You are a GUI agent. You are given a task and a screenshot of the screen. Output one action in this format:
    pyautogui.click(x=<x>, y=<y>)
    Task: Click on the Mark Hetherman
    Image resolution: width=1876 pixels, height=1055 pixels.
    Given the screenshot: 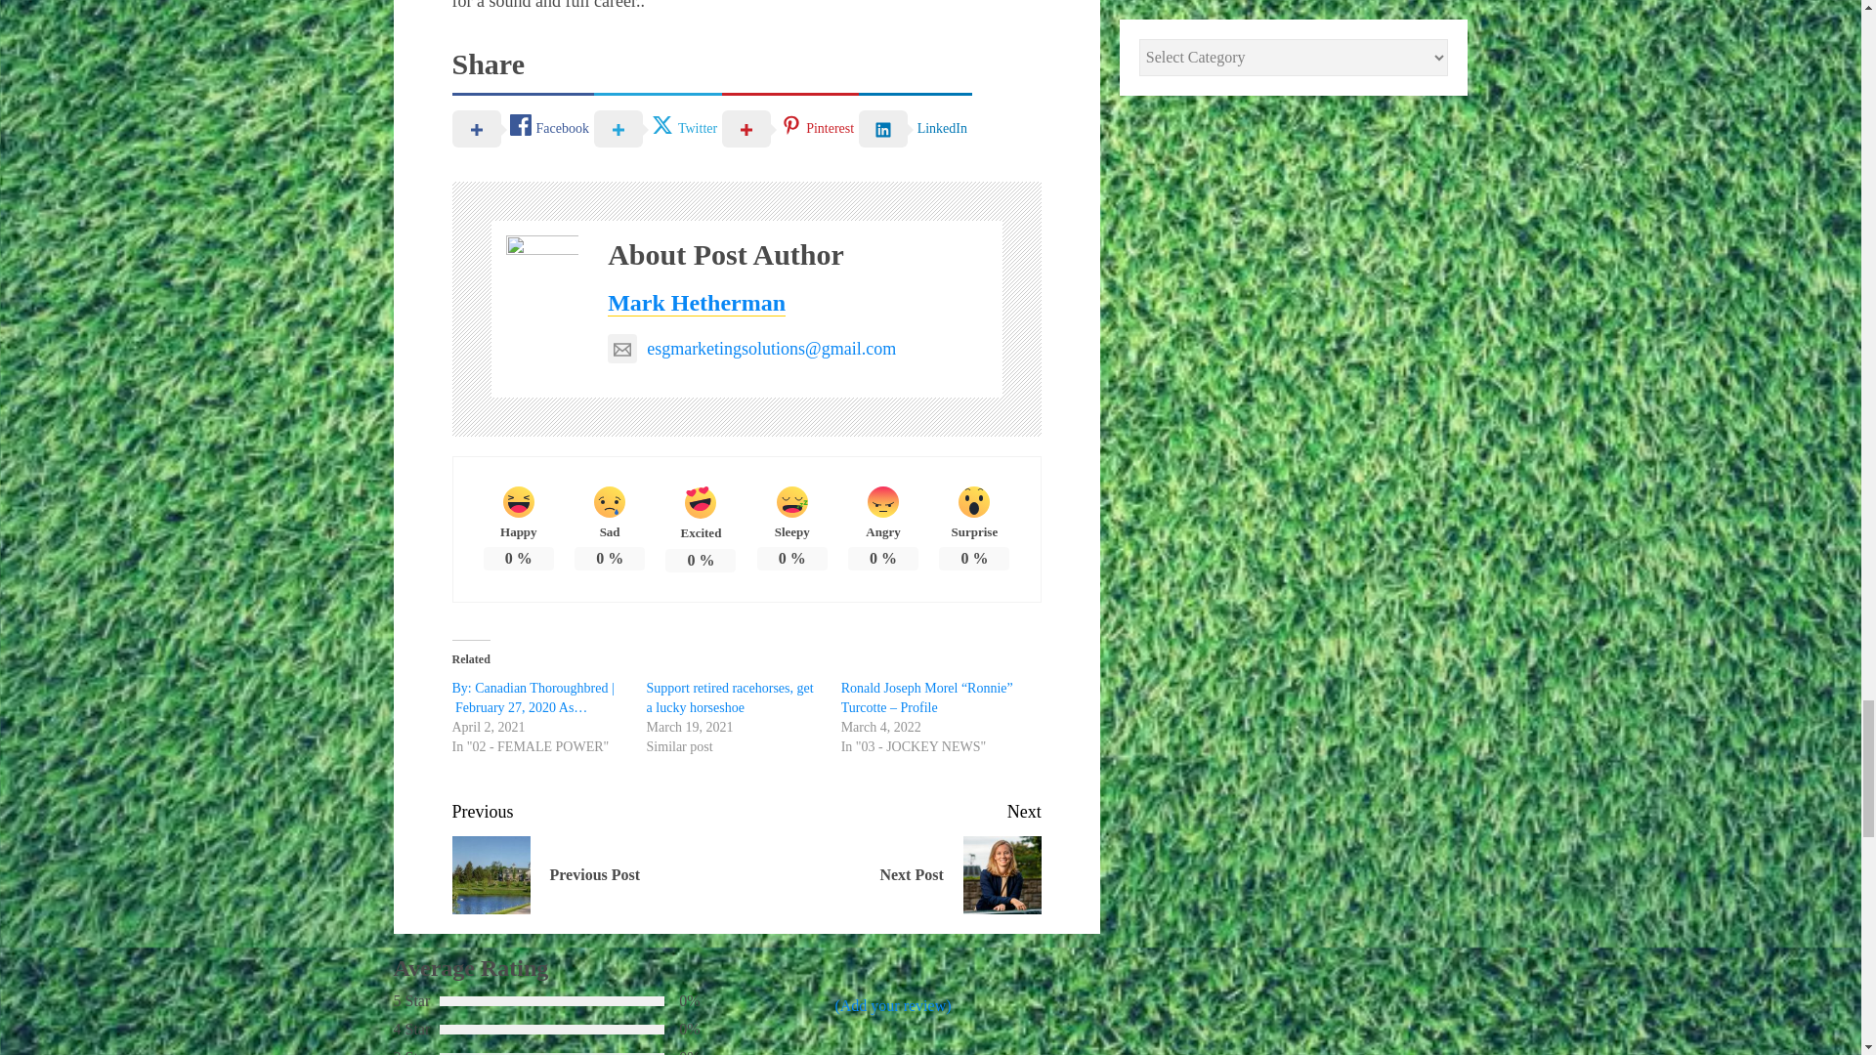 What is the action you would take?
    pyautogui.click(x=697, y=303)
    